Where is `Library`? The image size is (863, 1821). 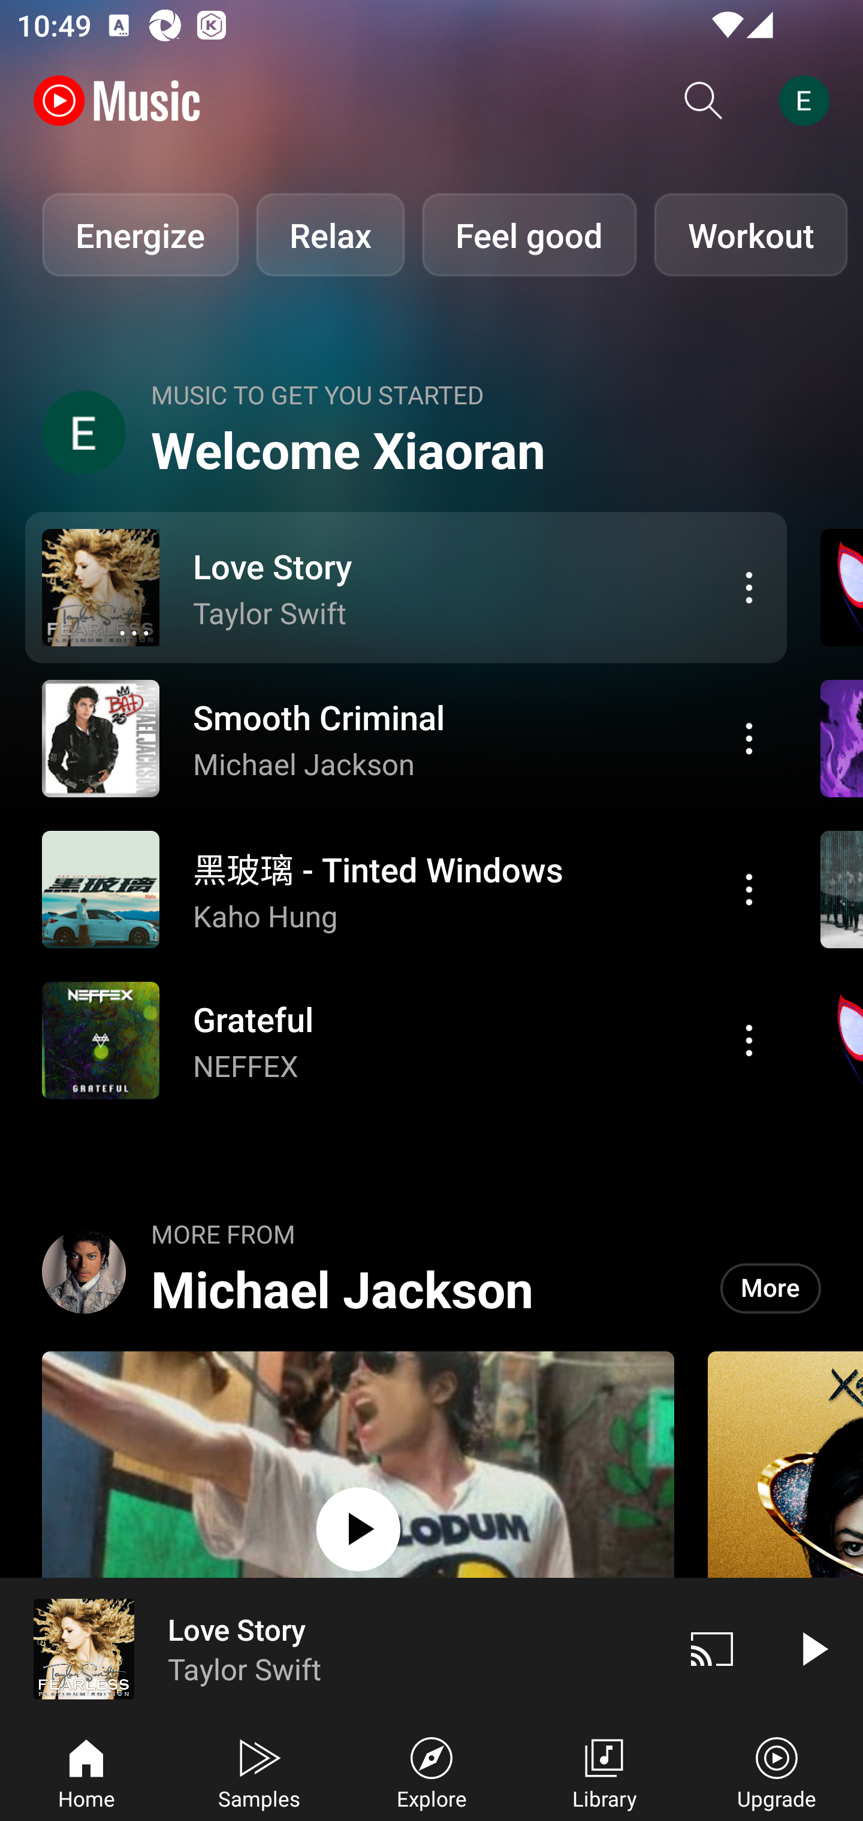
Library is located at coordinates (604, 1771).